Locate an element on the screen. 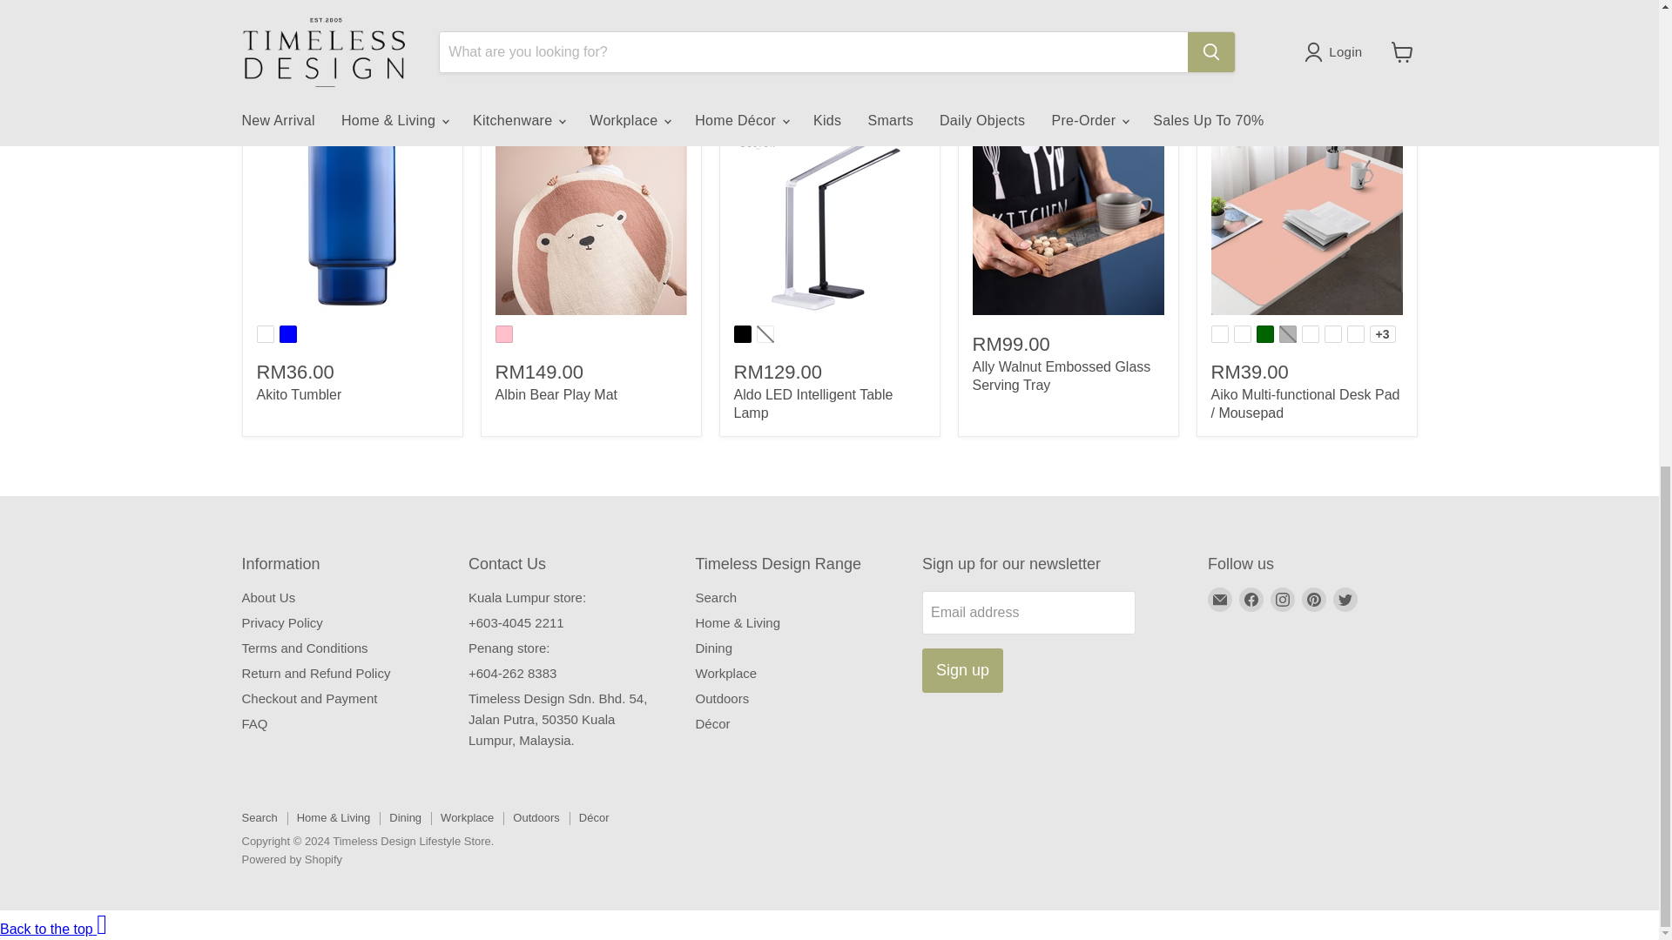  Back to the top is located at coordinates (53, 929).